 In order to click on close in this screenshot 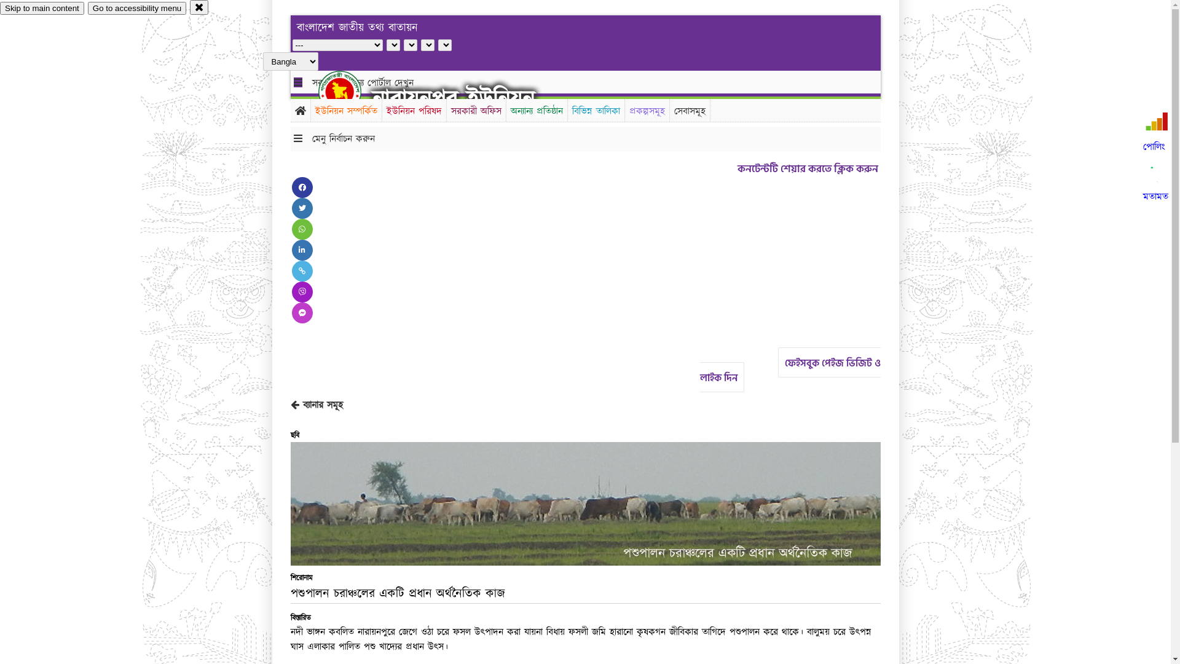, I will do `click(199, 7)`.